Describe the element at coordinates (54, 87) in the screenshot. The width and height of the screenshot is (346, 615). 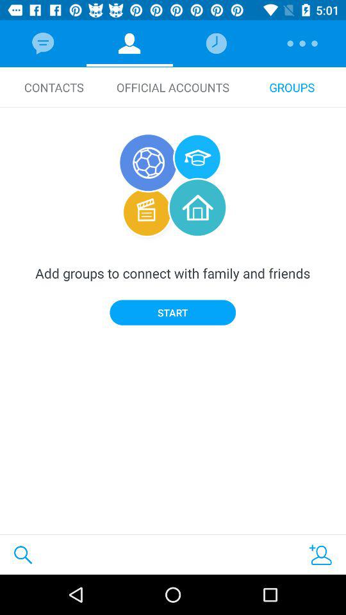
I see `tap icon next to the official accounts icon` at that location.